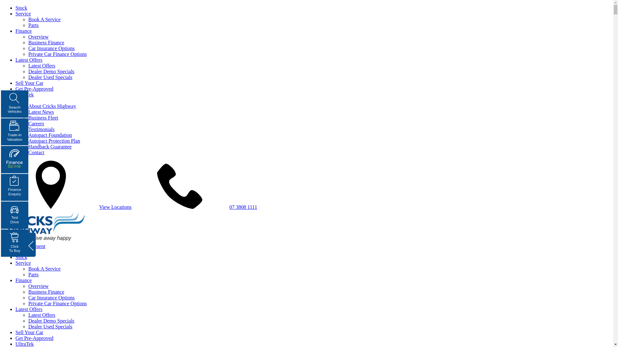  I want to click on Service, so click(23, 263).